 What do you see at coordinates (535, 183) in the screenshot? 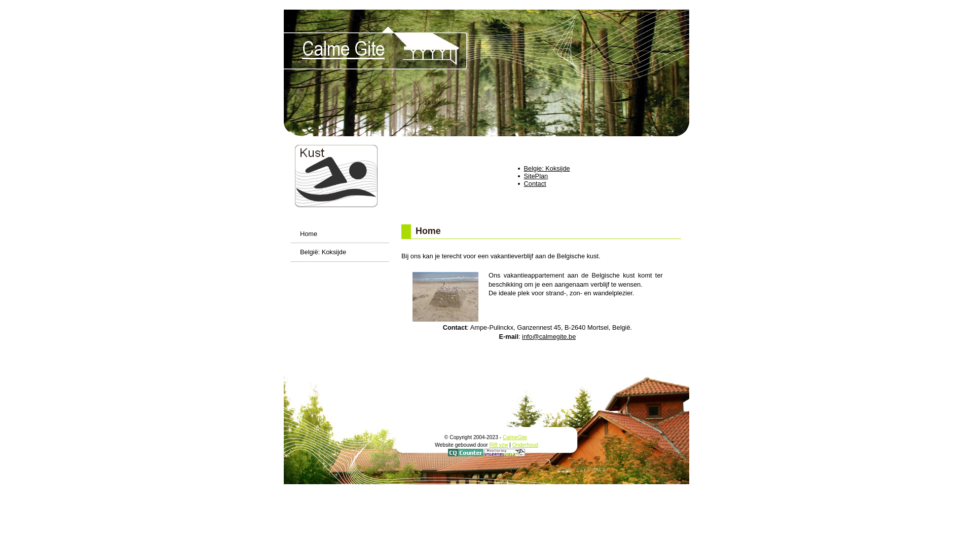
I see `Contact` at bounding box center [535, 183].